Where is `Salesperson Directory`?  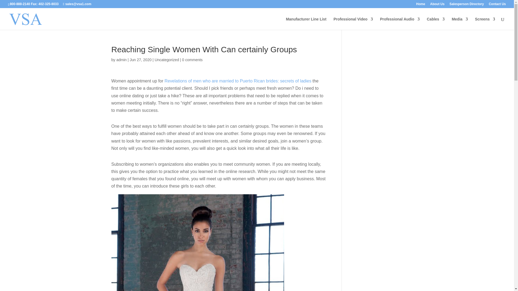 Salesperson Directory is located at coordinates (467, 5).